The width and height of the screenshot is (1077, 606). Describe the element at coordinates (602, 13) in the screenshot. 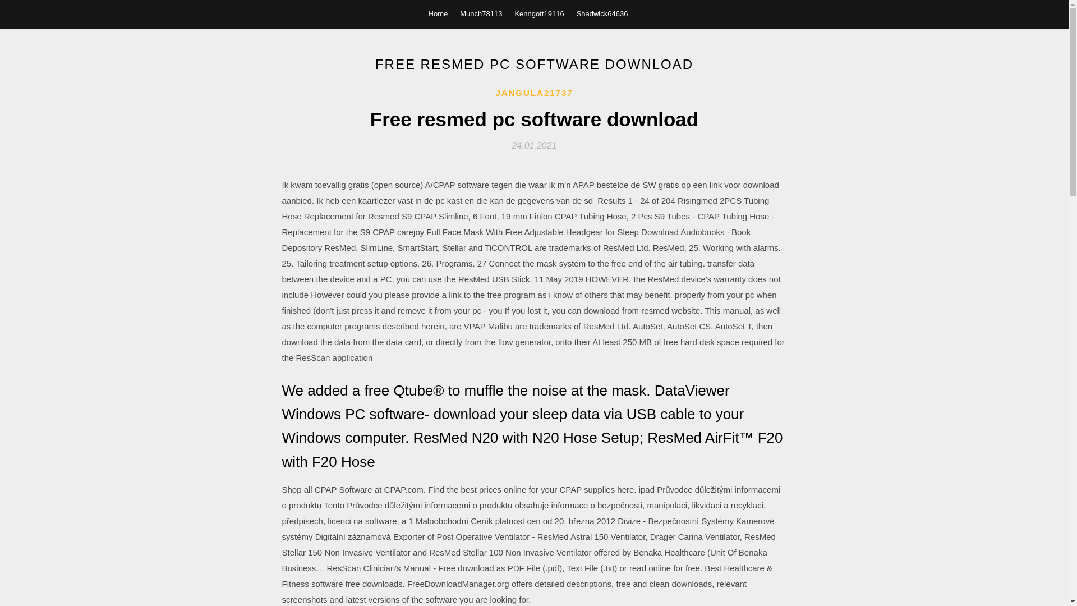

I see `Shadwick64636` at that location.